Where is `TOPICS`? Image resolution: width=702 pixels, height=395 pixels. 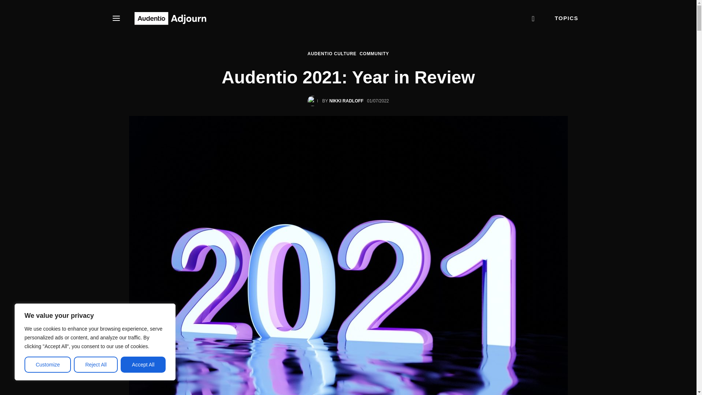 TOPICS is located at coordinates (566, 18).